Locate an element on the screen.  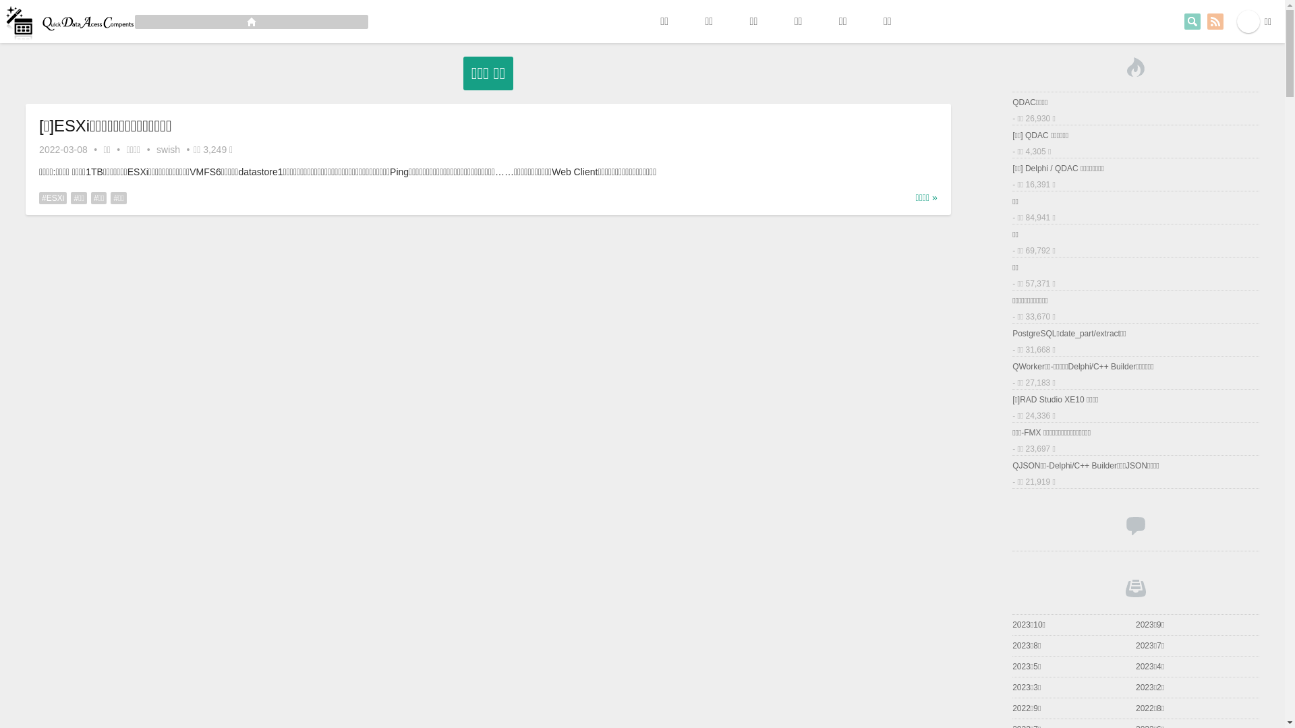
RSS is located at coordinates (1215, 22).